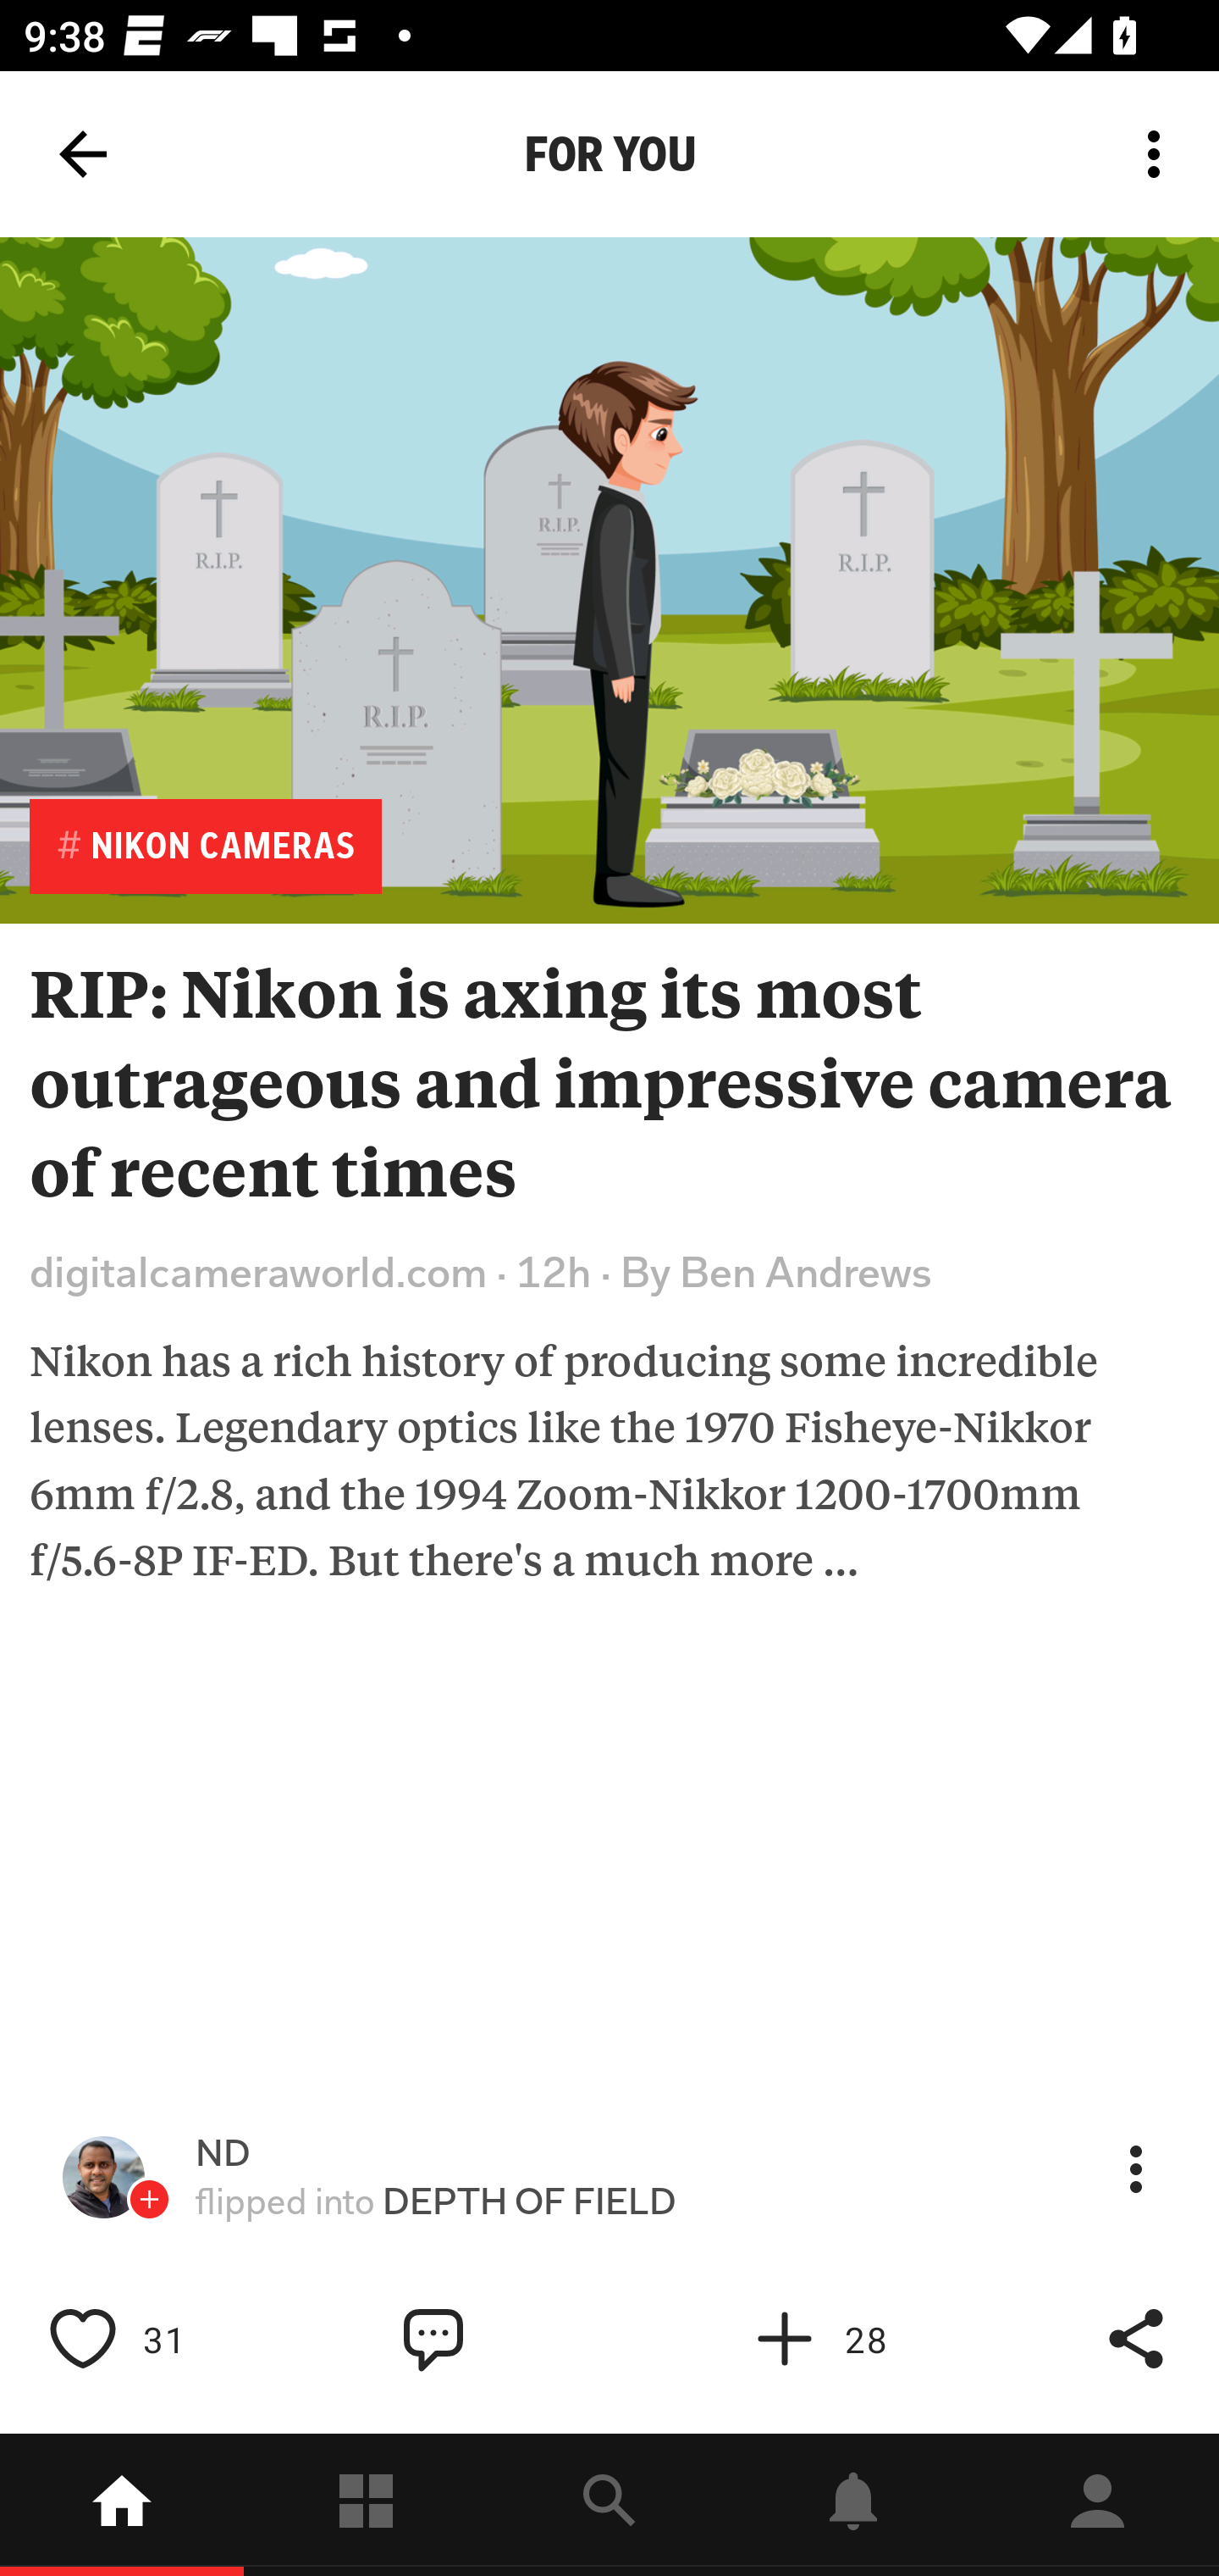 The image size is (1219, 2576). Describe the element at coordinates (366, 2505) in the screenshot. I see `Following` at that location.